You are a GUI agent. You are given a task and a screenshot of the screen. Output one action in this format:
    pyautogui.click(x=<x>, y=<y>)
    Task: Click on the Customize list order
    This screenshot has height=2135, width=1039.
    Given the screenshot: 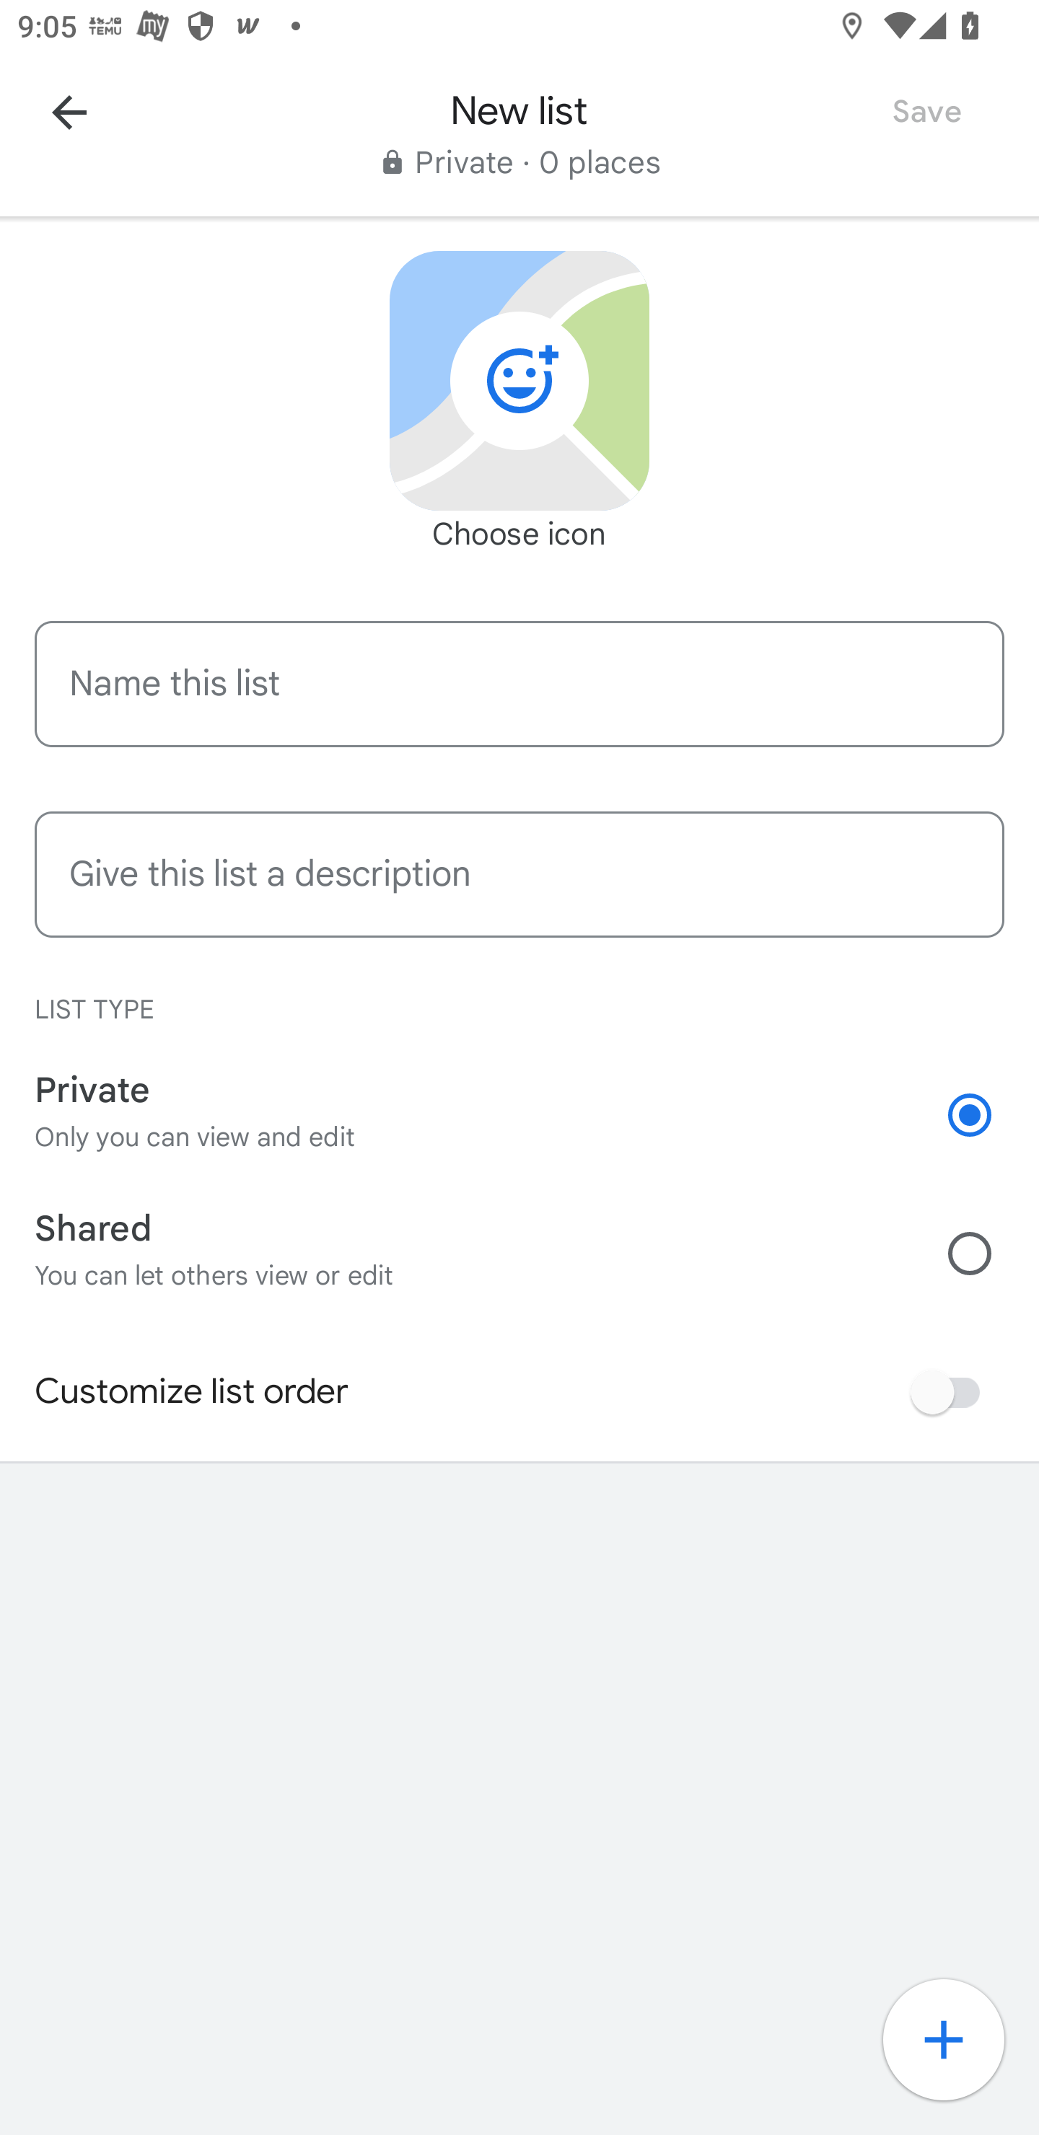 What is the action you would take?
    pyautogui.click(x=952, y=1391)
    